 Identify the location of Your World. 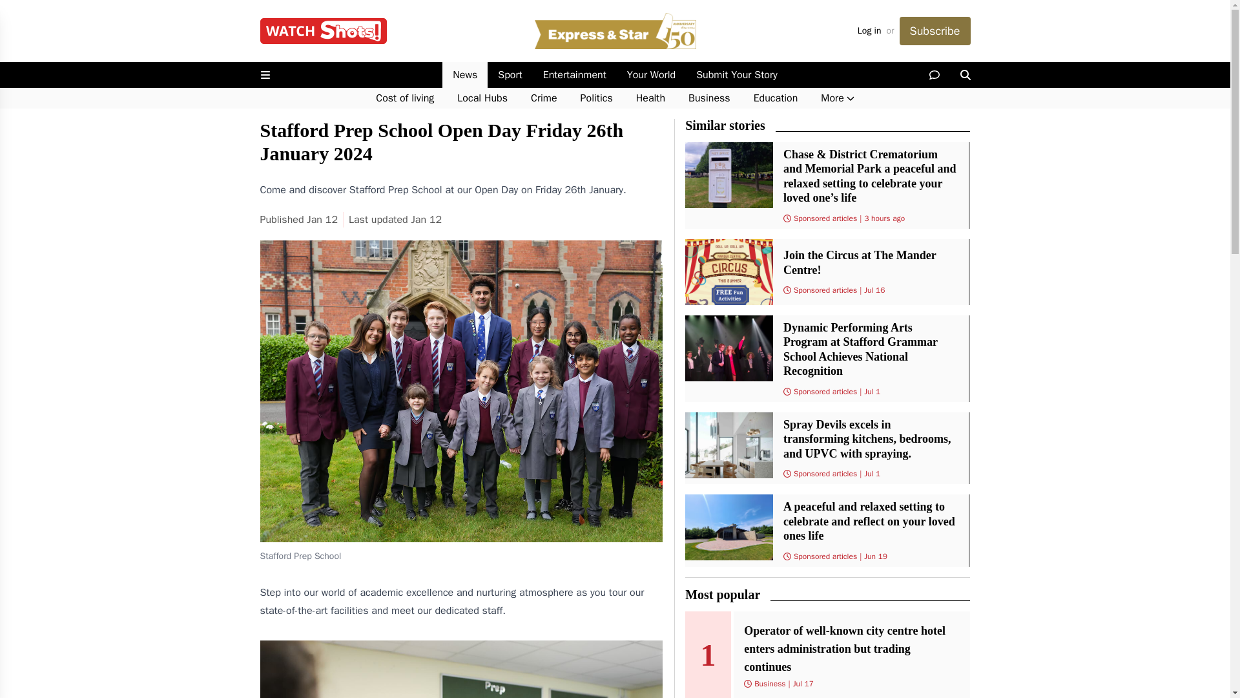
(651, 75).